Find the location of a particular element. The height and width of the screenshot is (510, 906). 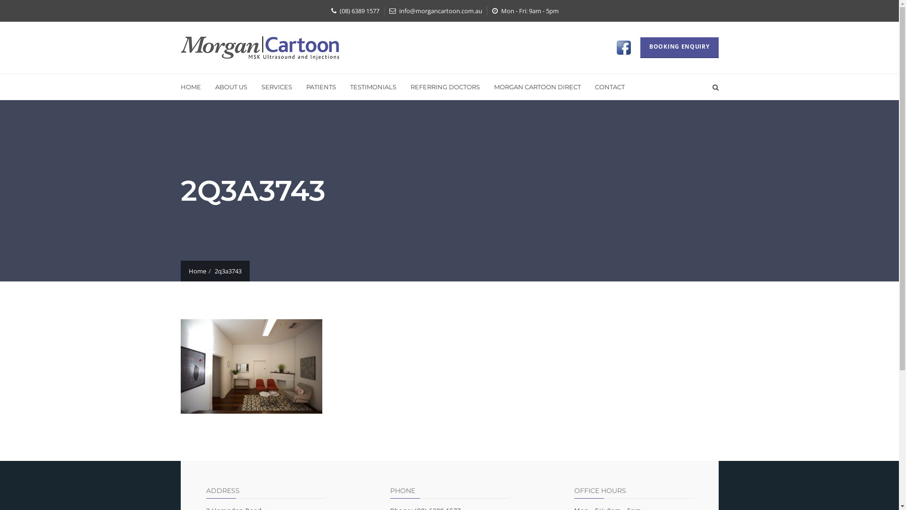

BOOKING ENQUIRY is located at coordinates (679, 48).